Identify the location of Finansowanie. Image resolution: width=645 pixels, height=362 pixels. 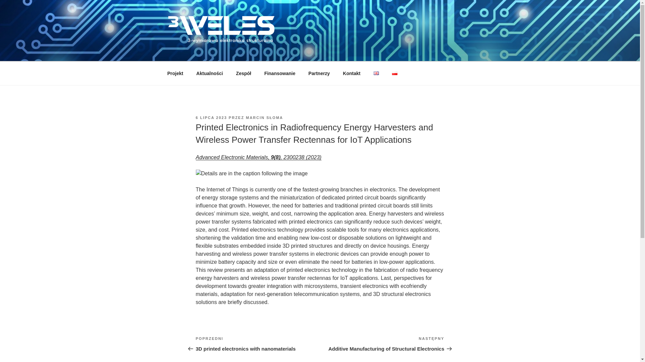
(279, 73).